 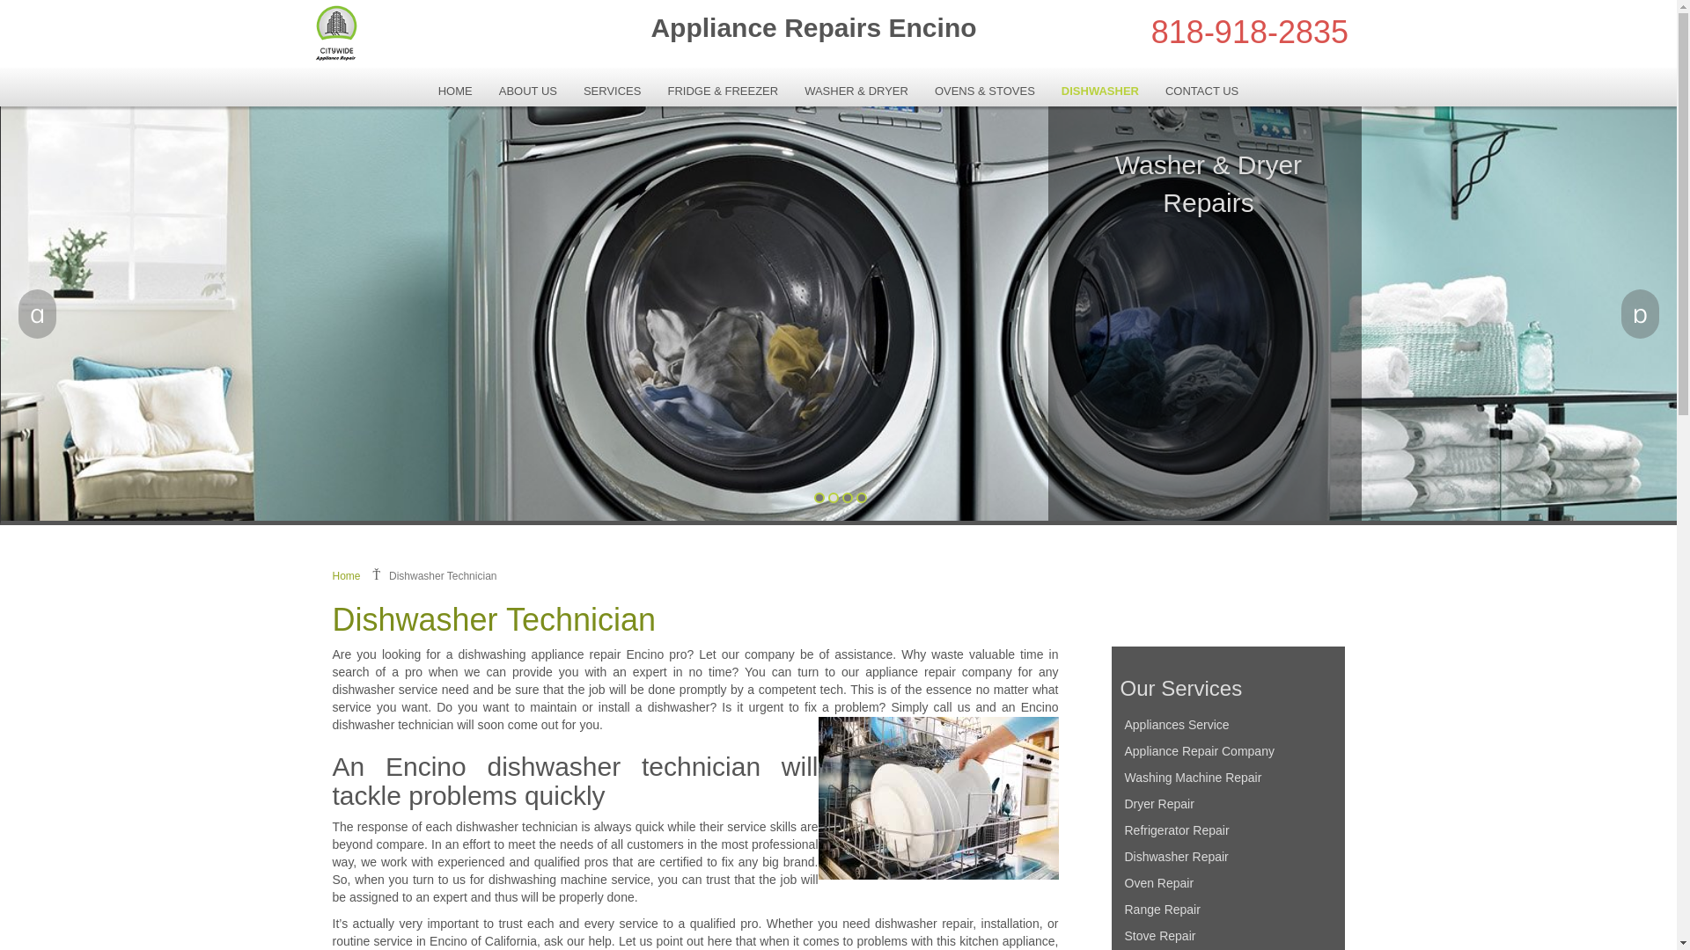 What do you see at coordinates (1202, 91) in the screenshot?
I see `CONTACT US` at bounding box center [1202, 91].